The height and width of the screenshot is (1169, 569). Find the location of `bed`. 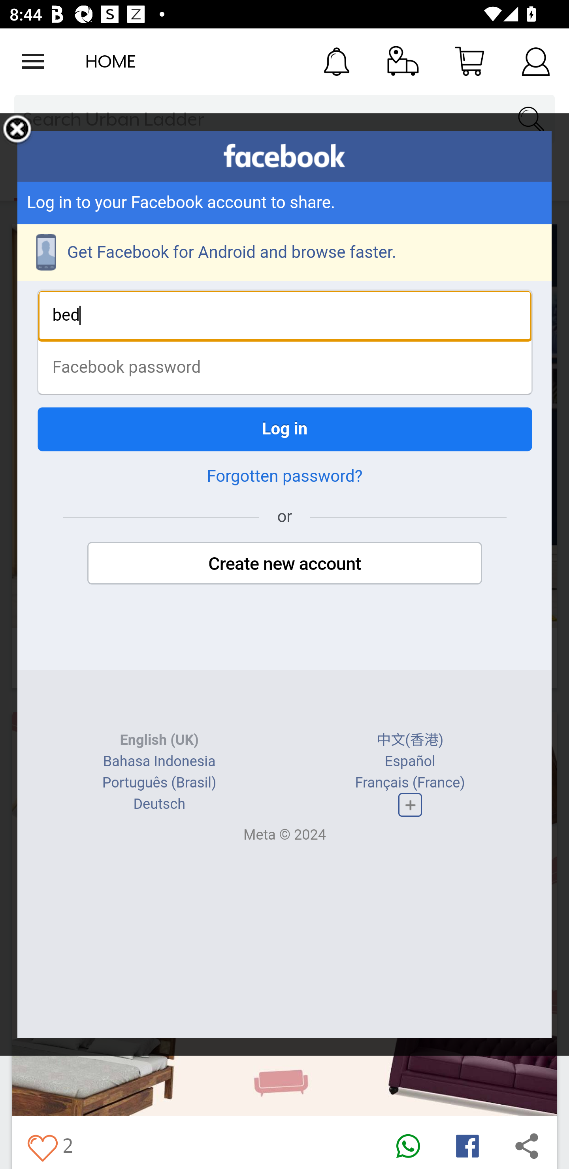

bed is located at coordinates (284, 316).